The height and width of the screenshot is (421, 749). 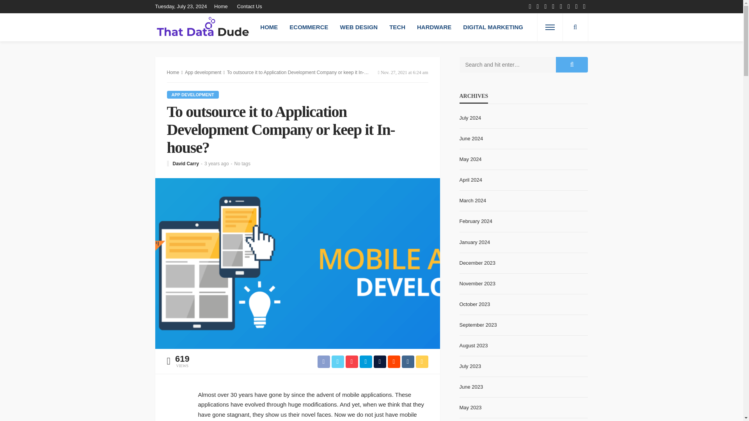 I want to click on ECOMMERCE, so click(x=309, y=27).